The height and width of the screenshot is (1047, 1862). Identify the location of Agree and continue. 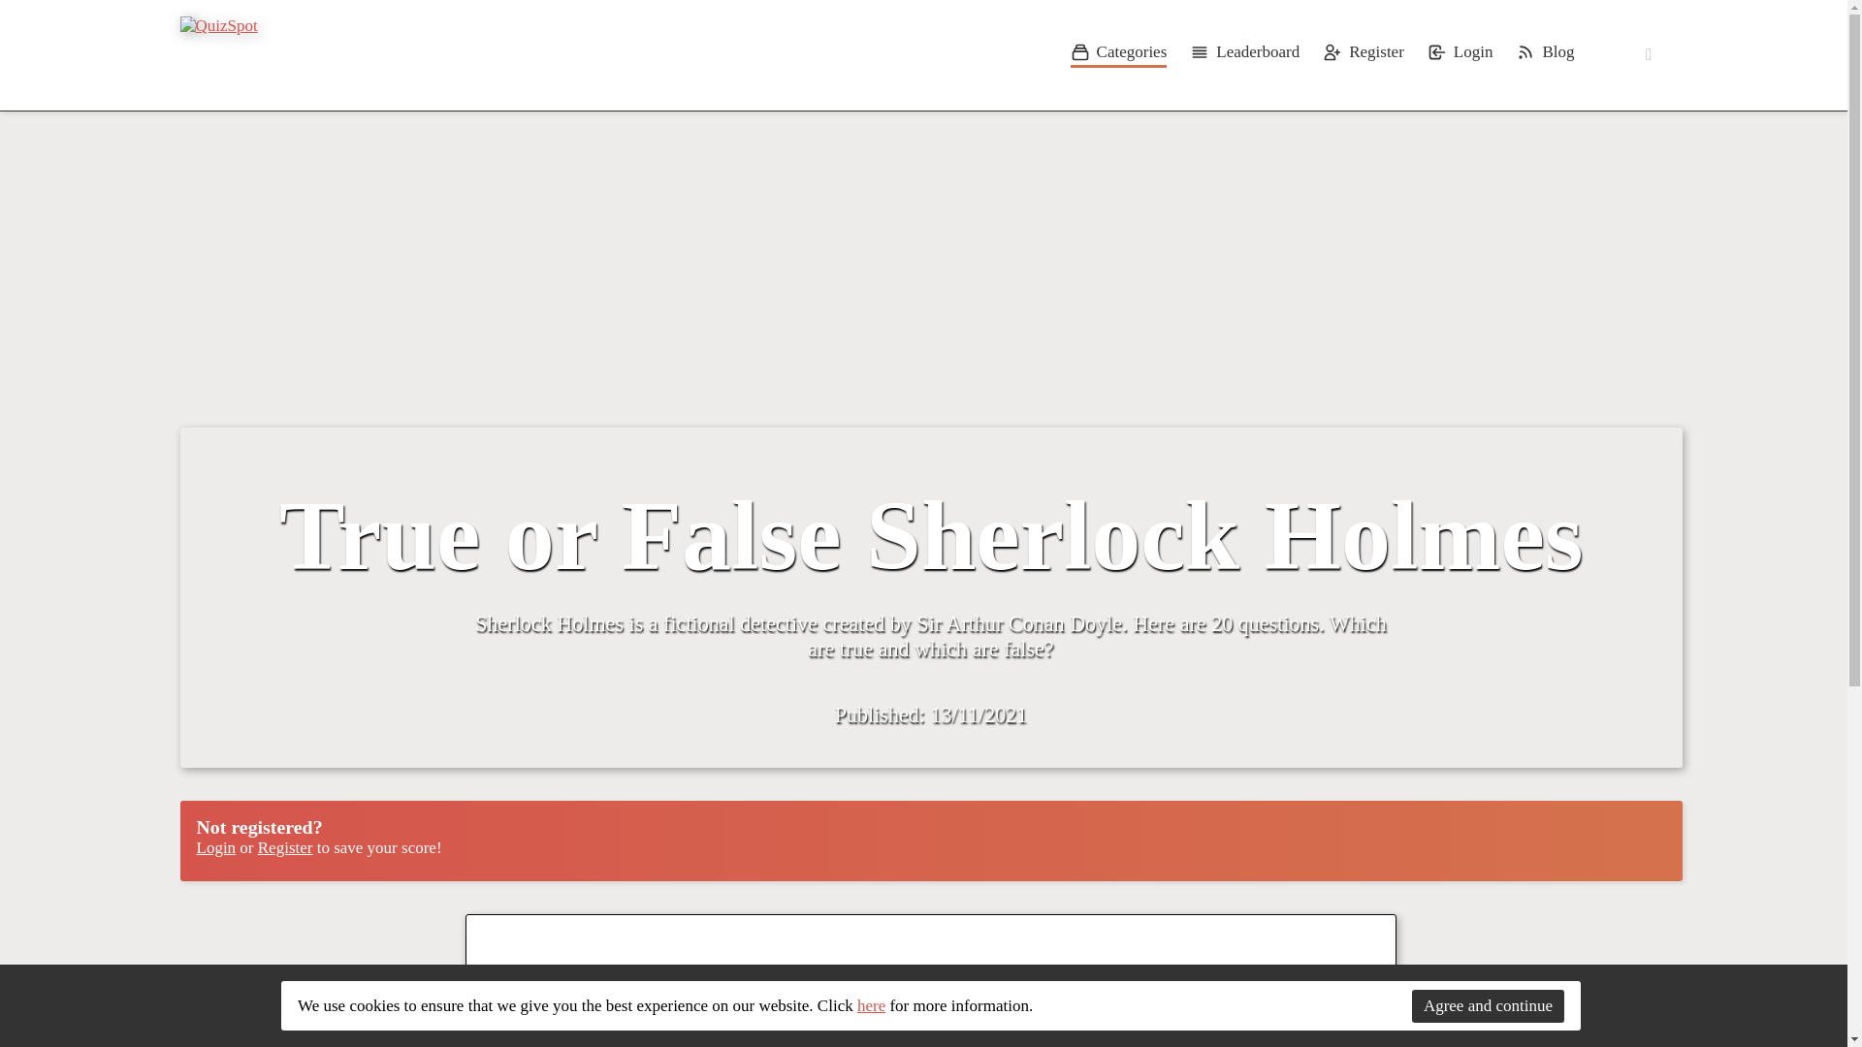
(1488, 1004).